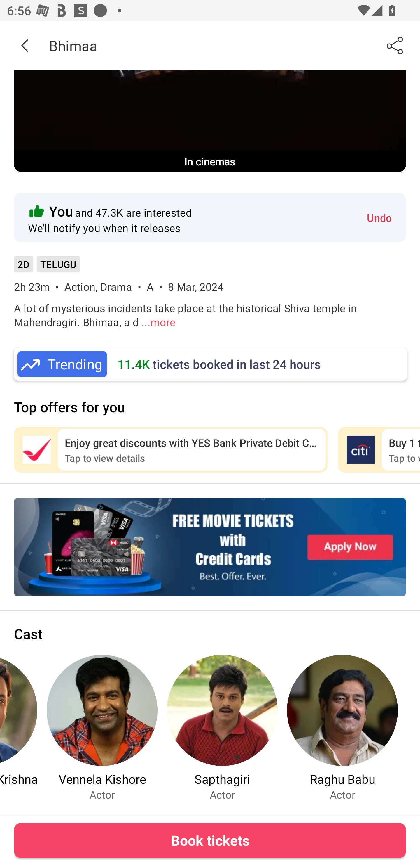 This screenshot has width=420, height=865. Describe the element at coordinates (379, 217) in the screenshot. I see `Undo` at that location.